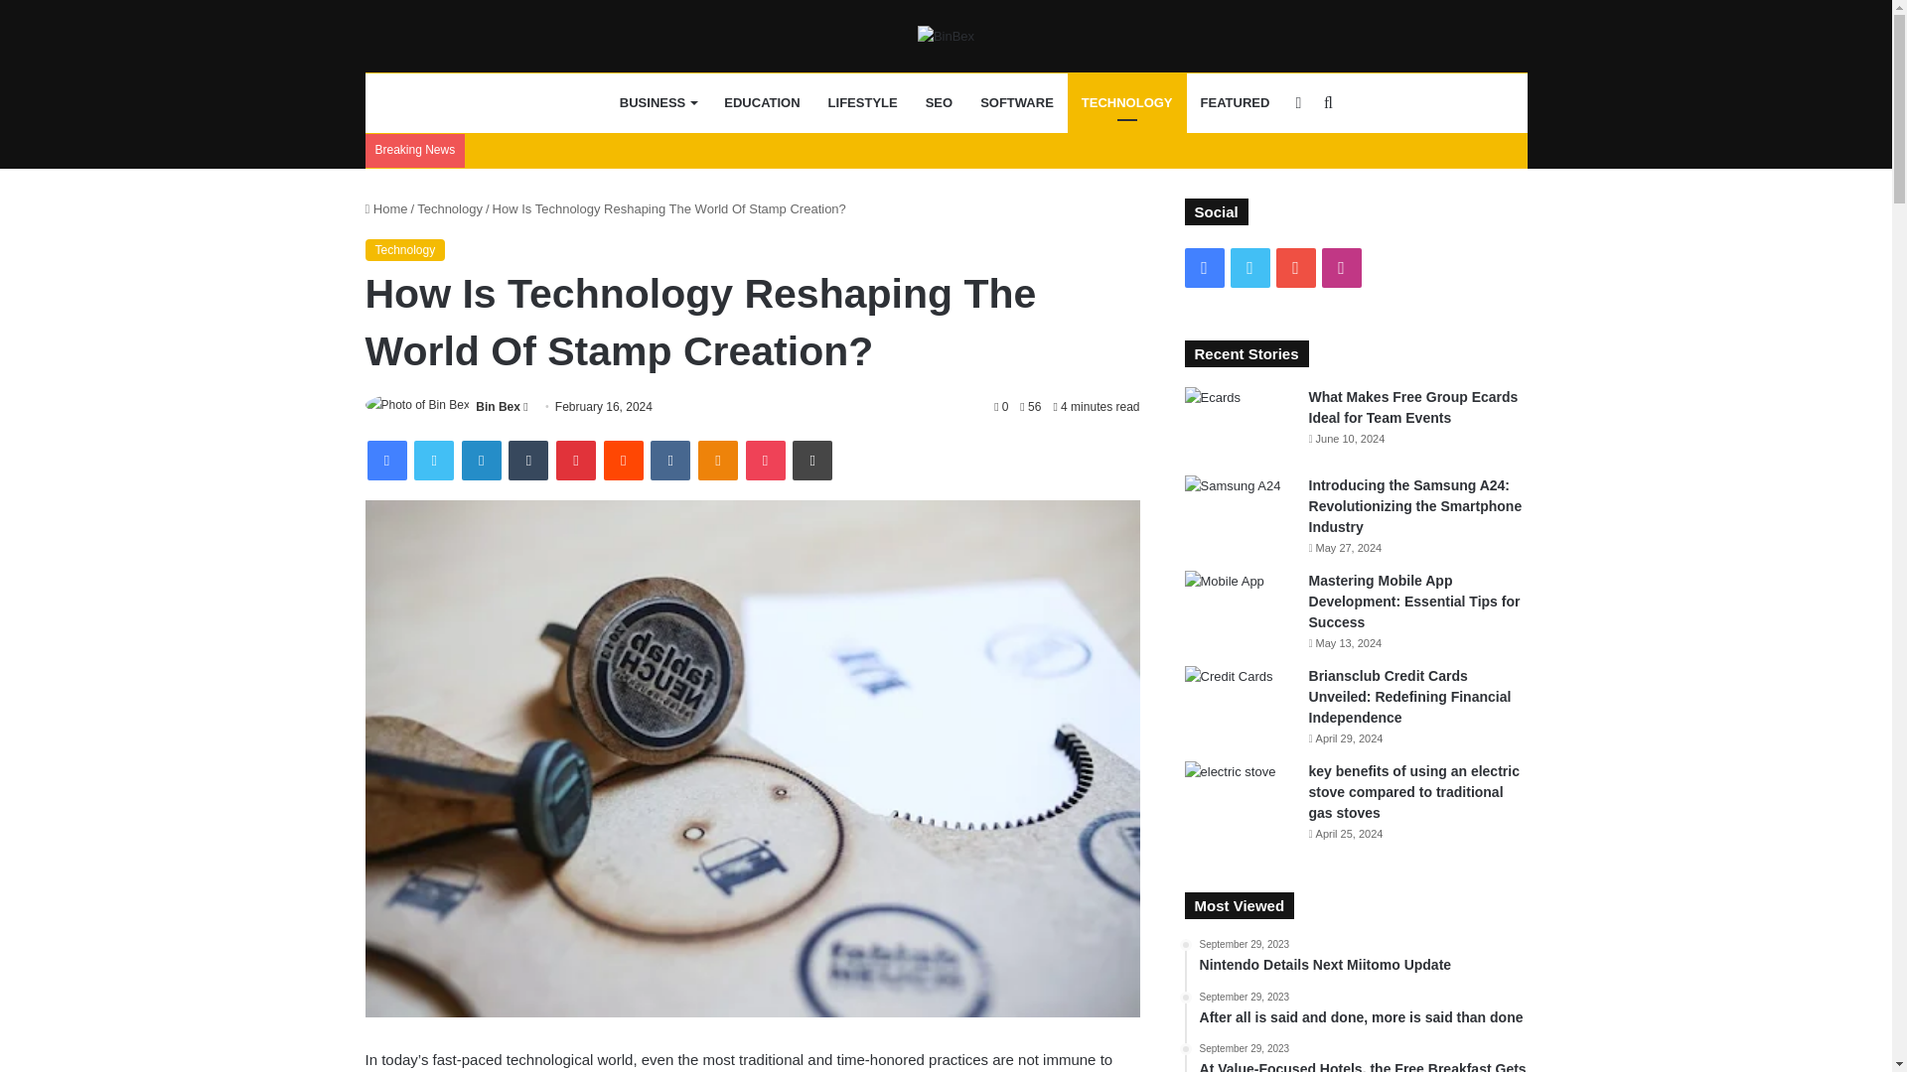 This screenshot has height=1072, width=1907. I want to click on LIFESTYLE, so click(862, 103).